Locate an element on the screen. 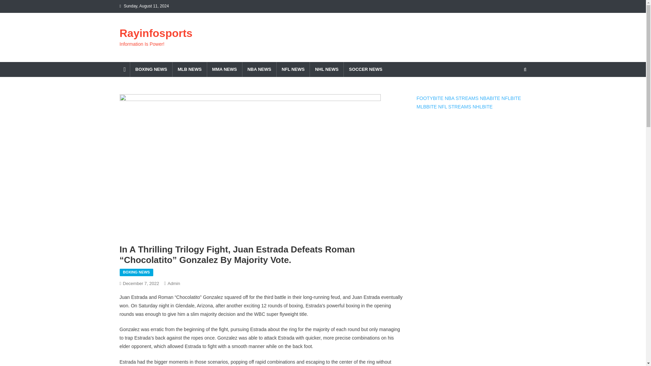  Search is located at coordinates (512, 93).